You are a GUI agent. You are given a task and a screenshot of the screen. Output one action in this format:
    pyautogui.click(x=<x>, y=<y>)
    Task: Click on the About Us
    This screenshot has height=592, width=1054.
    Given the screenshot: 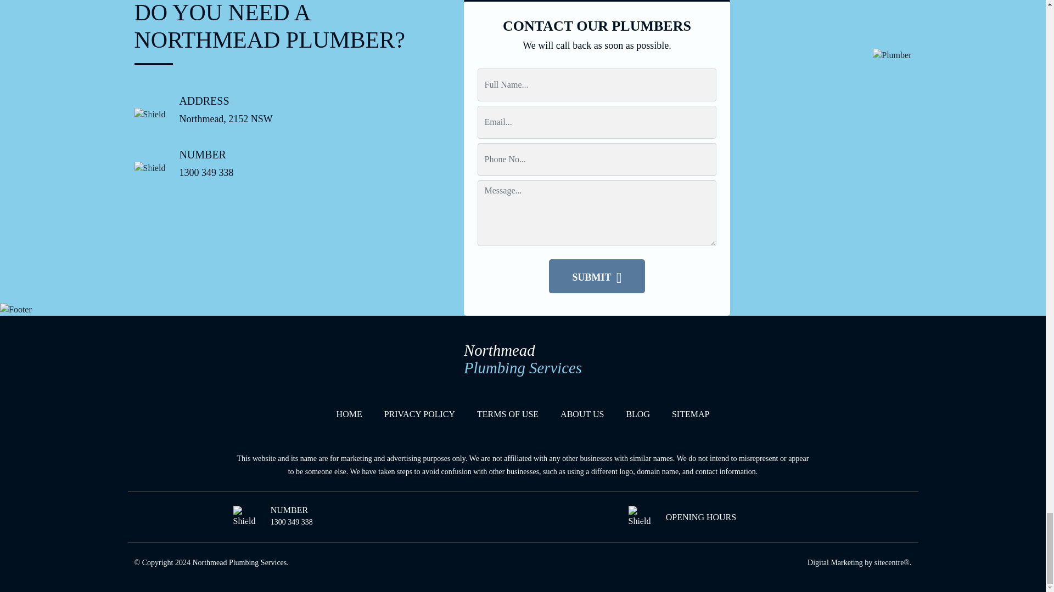 What is the action you would take?
    pyautogui.click(x=582, y=414)
    